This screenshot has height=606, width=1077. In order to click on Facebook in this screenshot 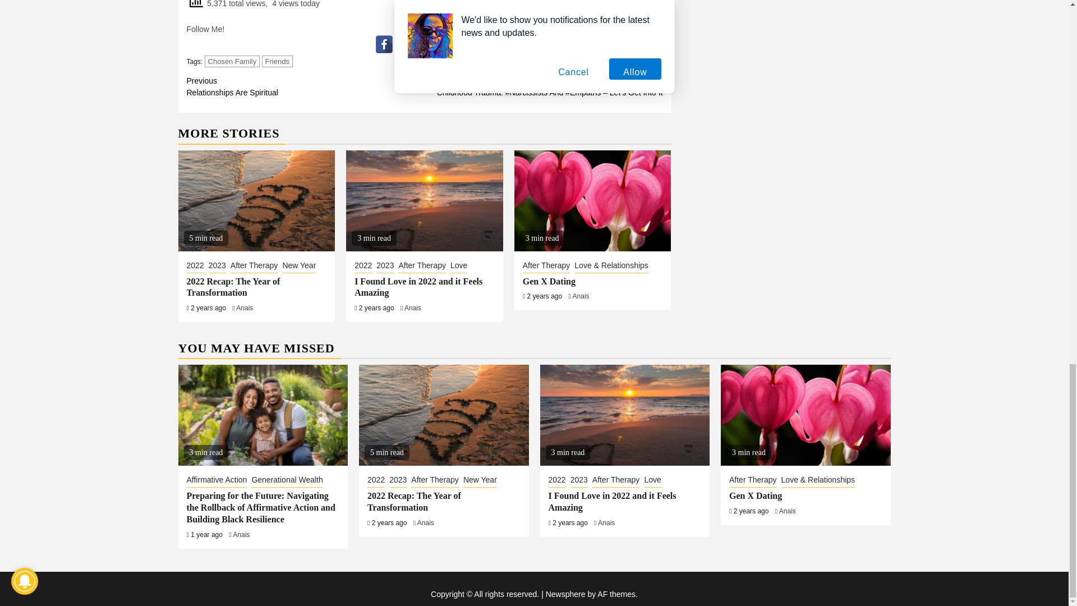, I will do `click(413, 308)`.